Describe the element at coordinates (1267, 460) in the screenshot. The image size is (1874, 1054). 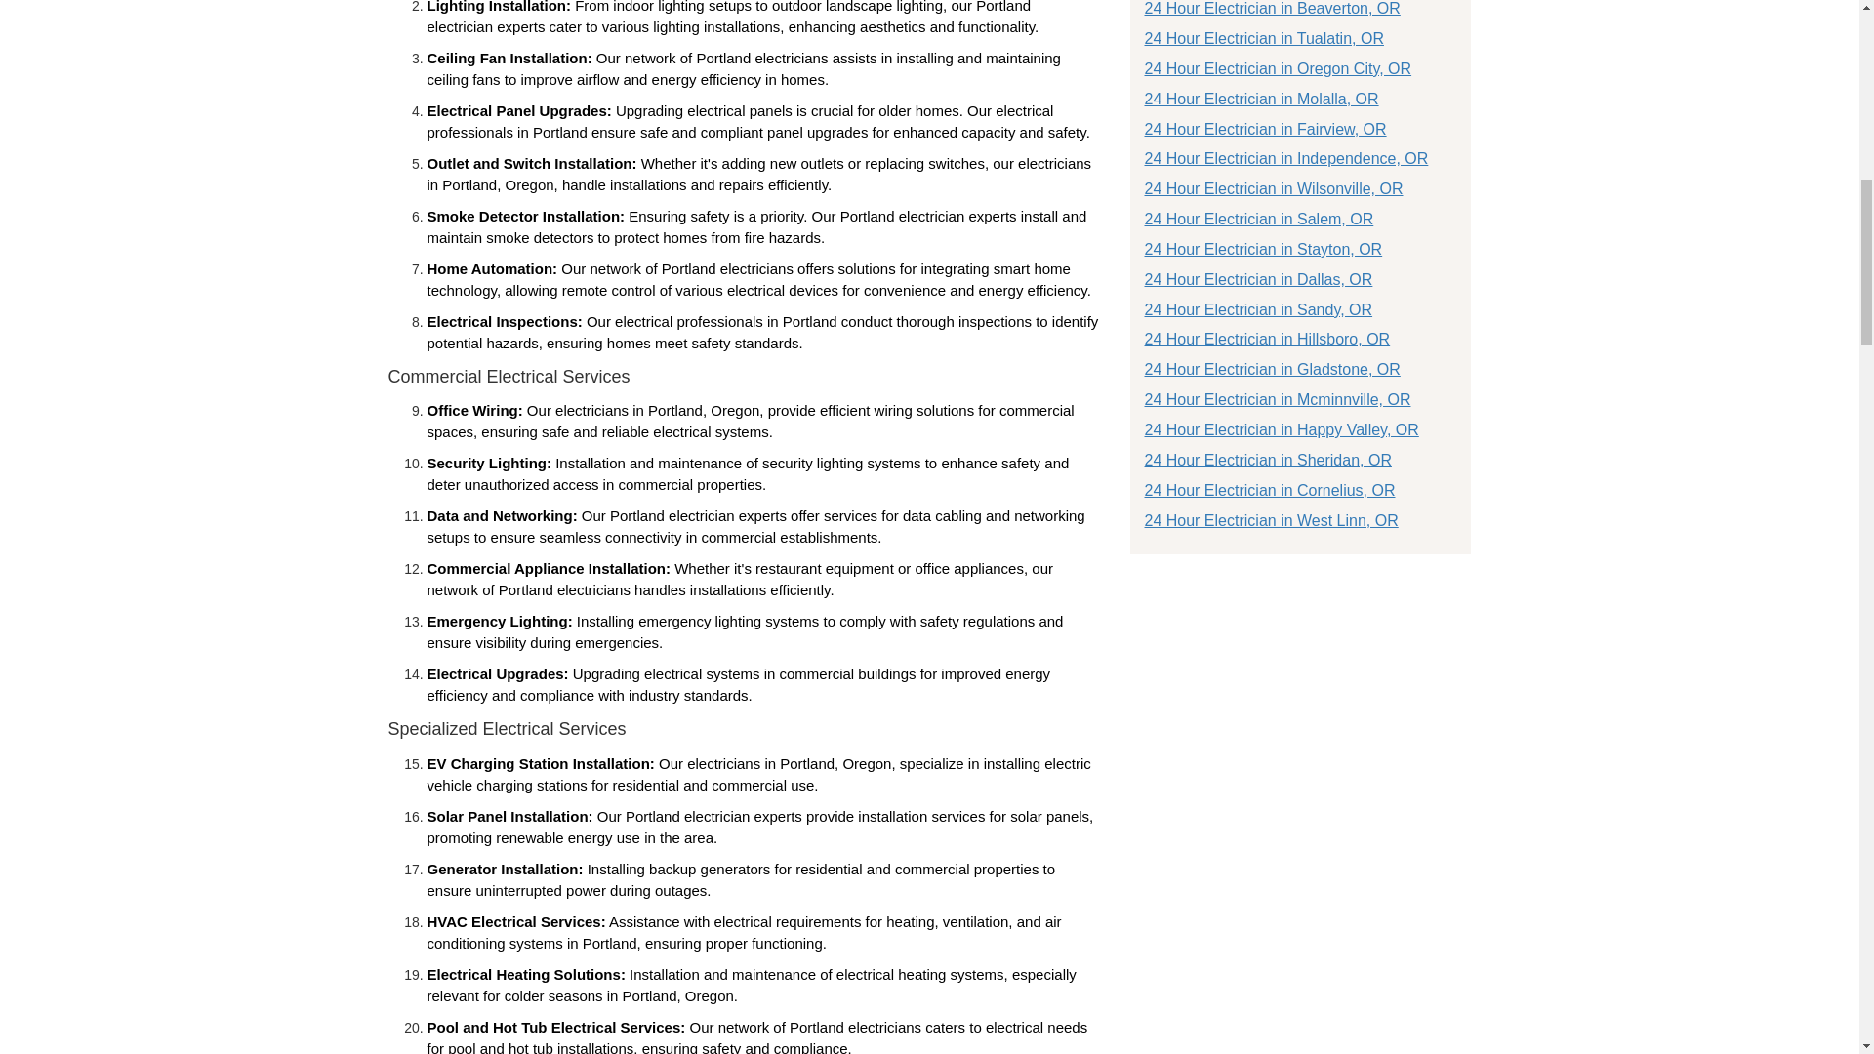
I see `24 Hour Electrician in Sheridan, OR` at that location.